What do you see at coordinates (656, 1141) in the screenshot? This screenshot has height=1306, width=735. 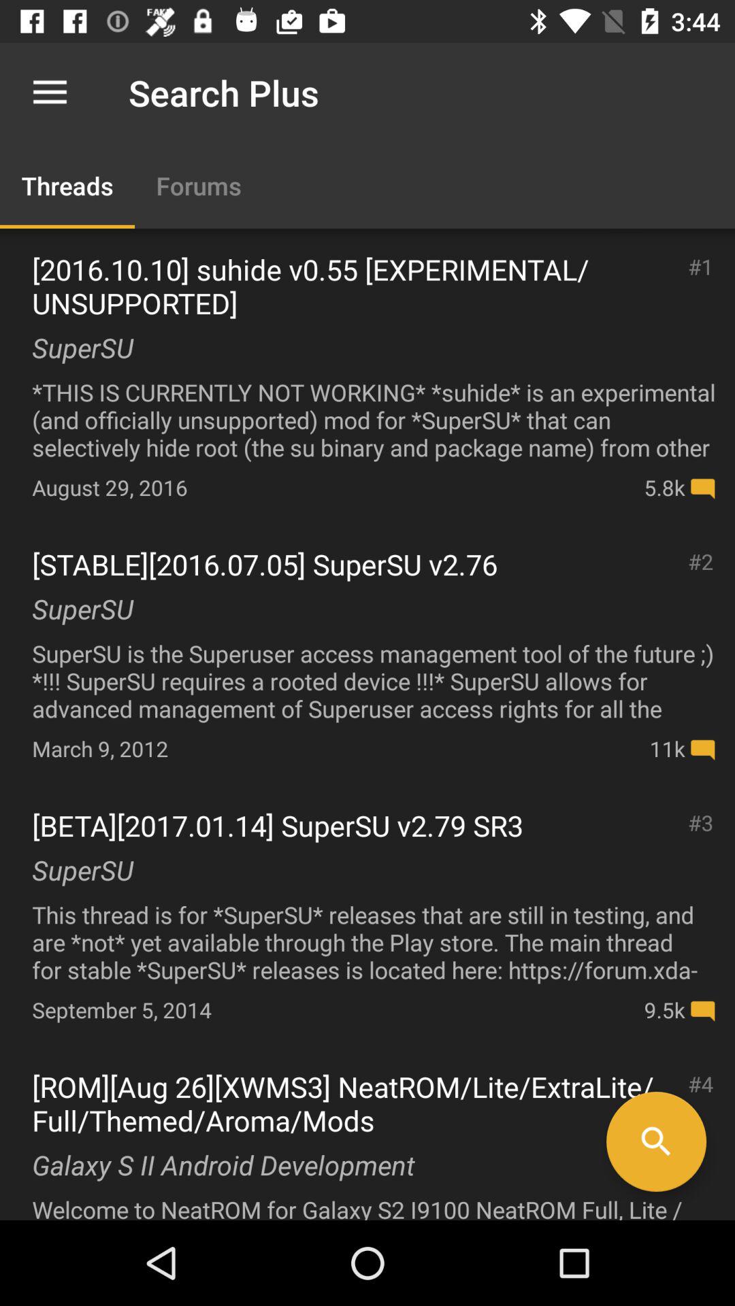 I see `tap icon to the right of the galaxy s ii item` at bounding box center [656, 1141].